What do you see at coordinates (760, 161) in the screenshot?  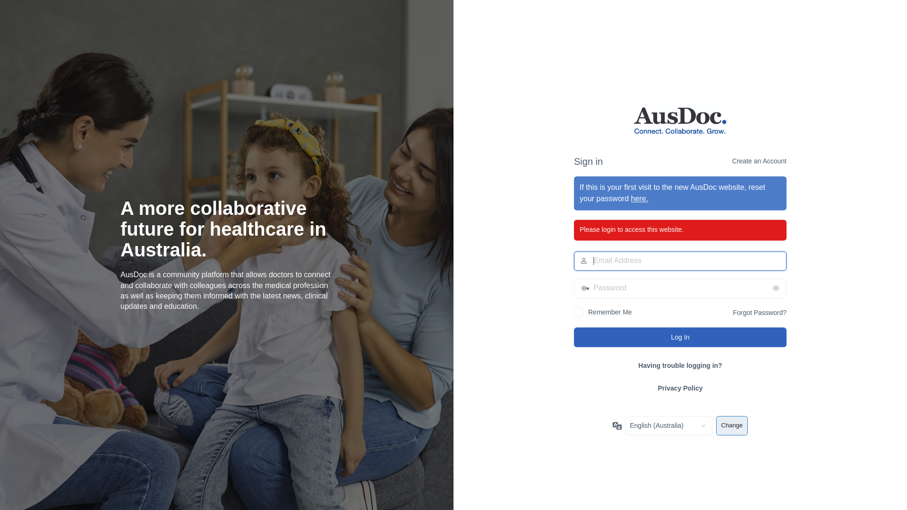 I see `Create an Account` at bounding box center [760, 161].